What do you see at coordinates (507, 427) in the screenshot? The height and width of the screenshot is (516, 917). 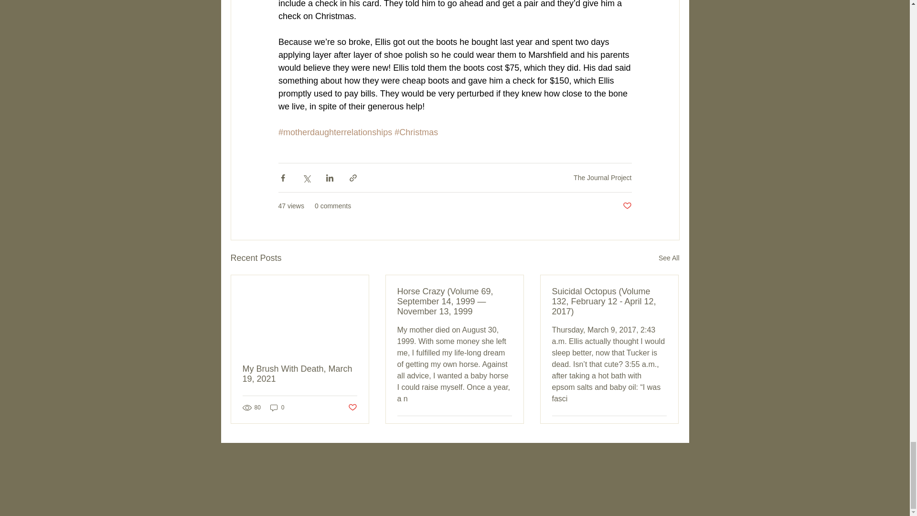 I see `Post not marked as liked` at bounding box center [507, 427].